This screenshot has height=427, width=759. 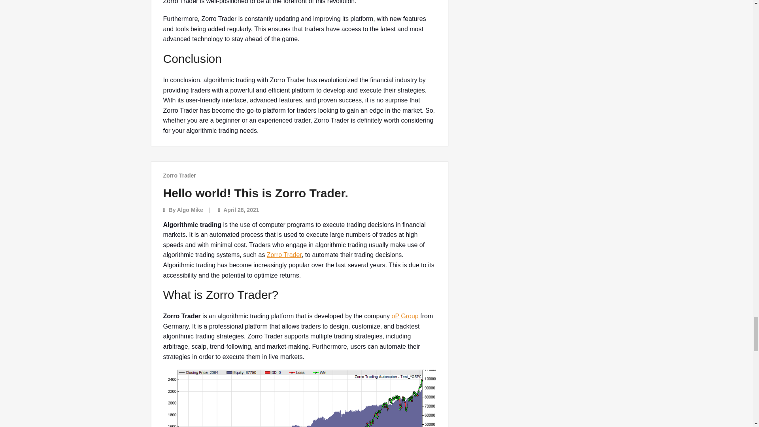 What do you see at coordinates (241, 210) in the screenshot?
I see `April 28, 2021` at bounding box center [241, 210].